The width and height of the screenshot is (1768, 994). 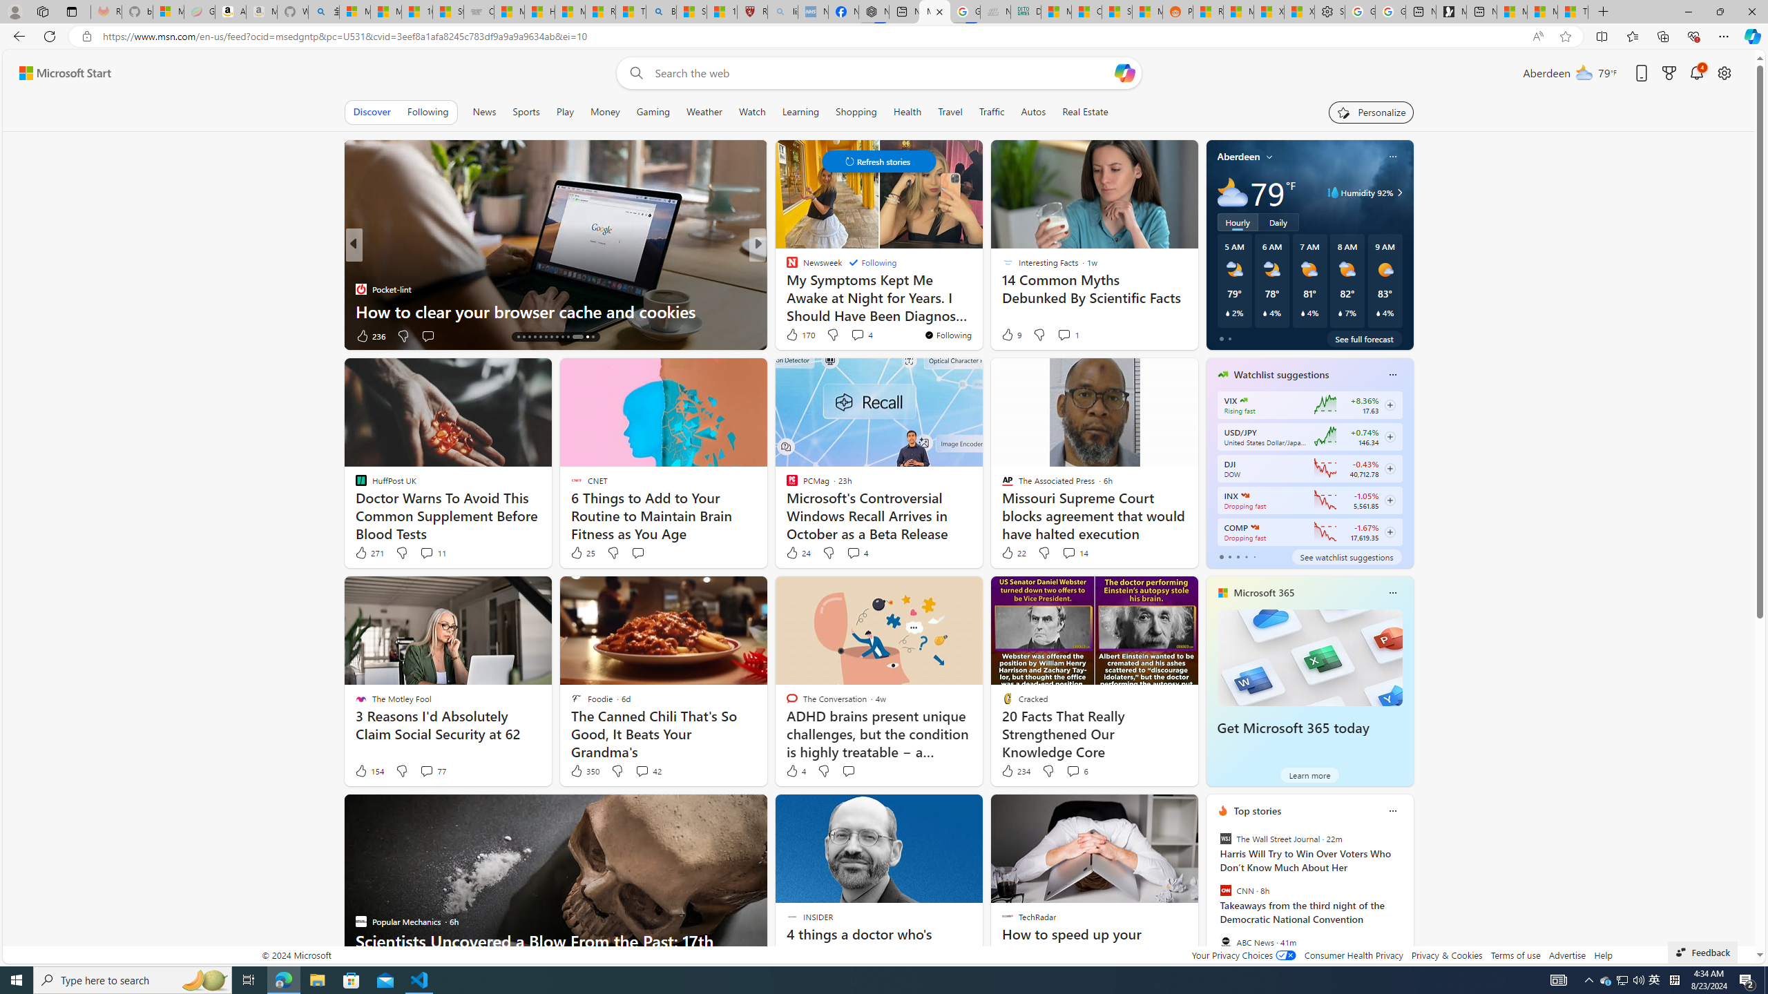 What do you see at coordinates (604, 112) in the screenshot?
I see `Money` at bounding box center [604, 112].